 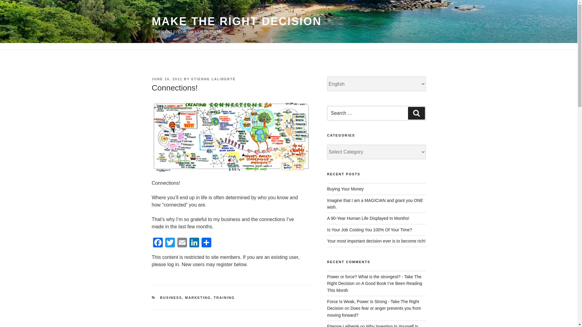 I want to click on Email, so click(x=182, y=243).